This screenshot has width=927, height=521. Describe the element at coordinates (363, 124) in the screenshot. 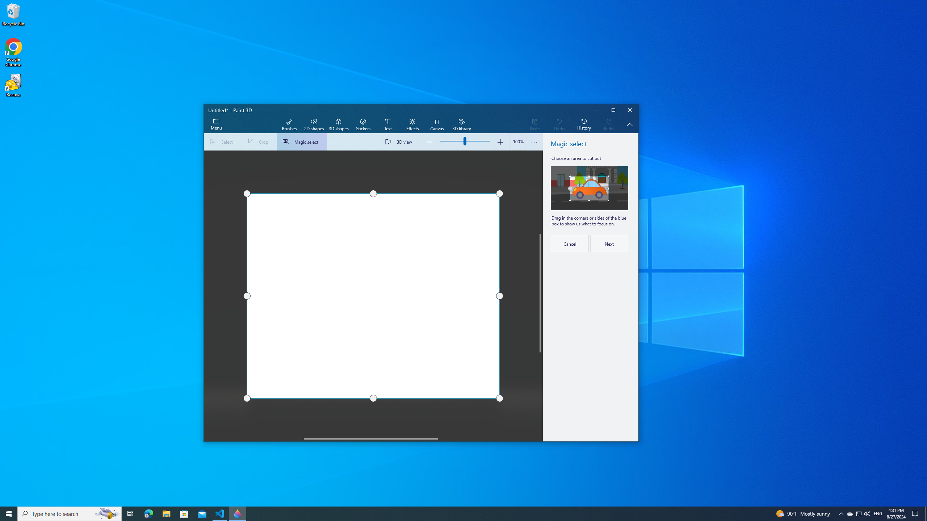

I see `Stickers` at that location.